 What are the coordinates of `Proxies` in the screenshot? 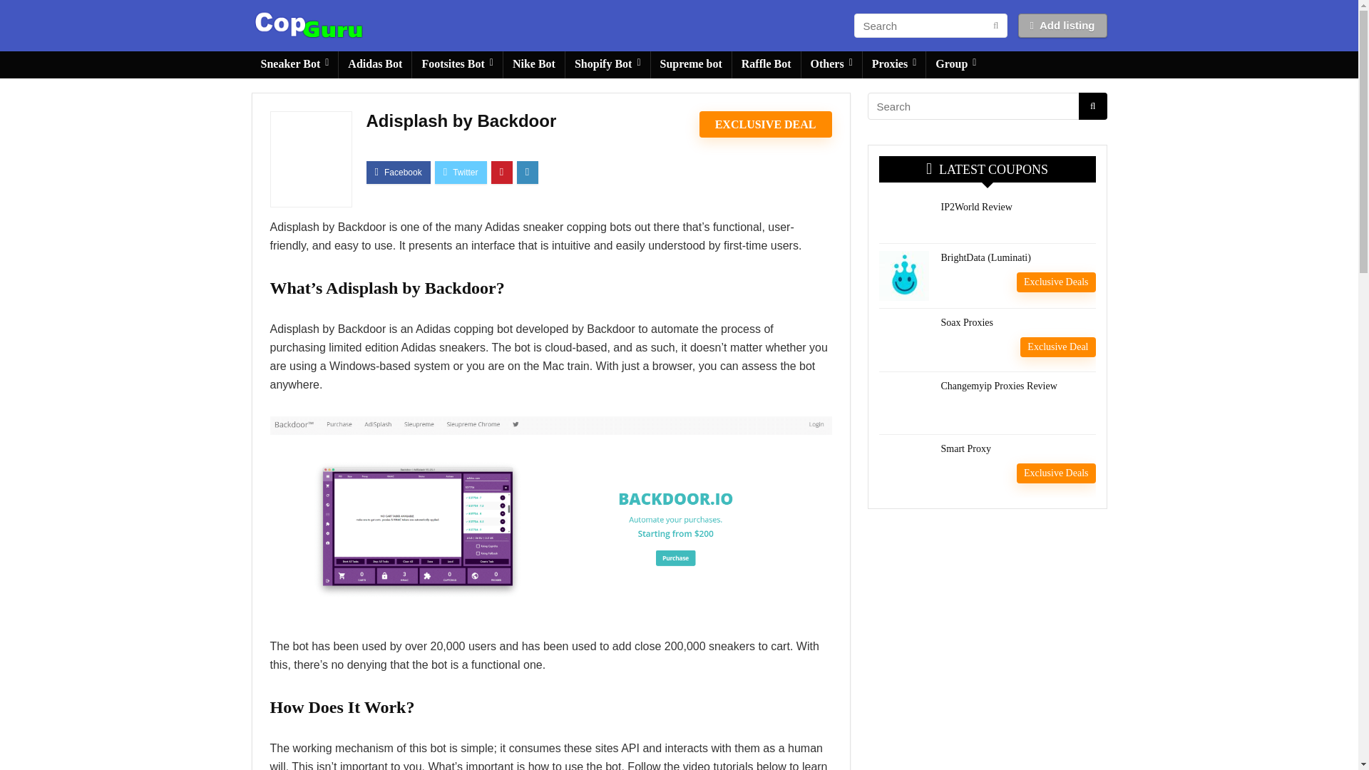 It's located at (893, 65).